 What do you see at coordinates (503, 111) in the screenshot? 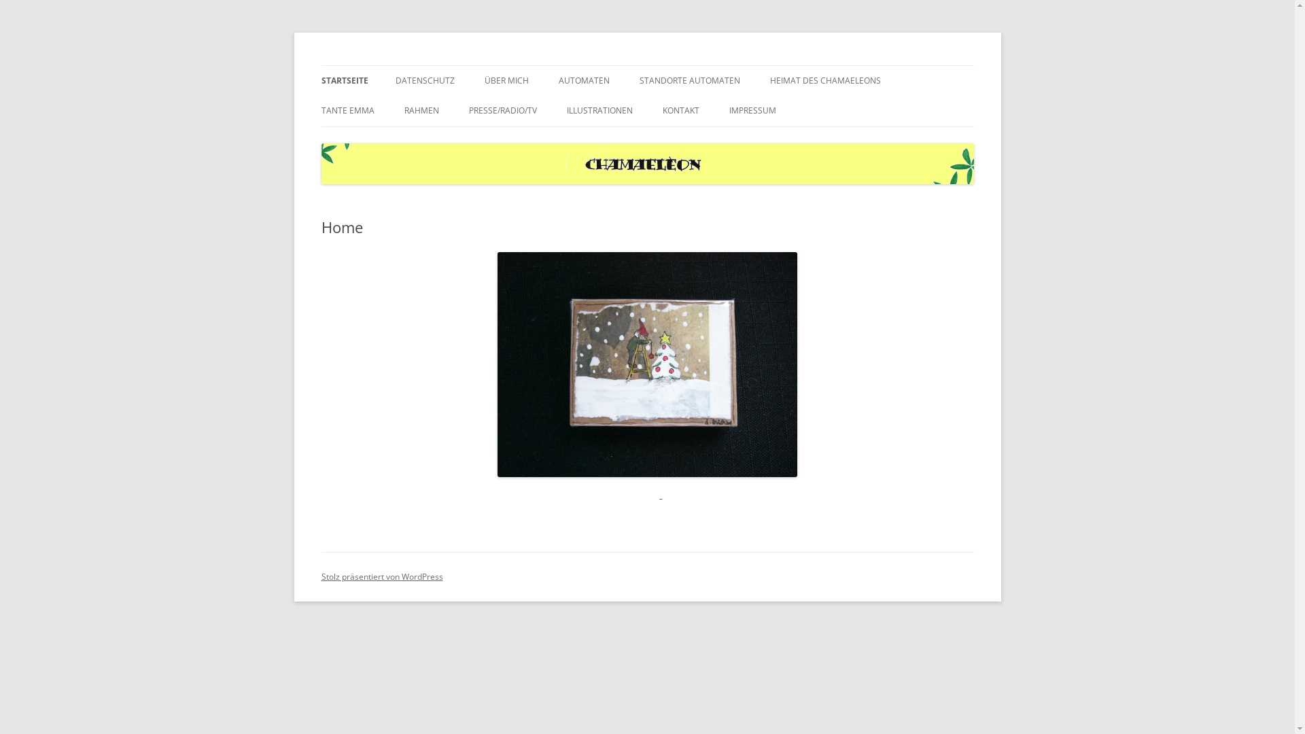
I see `PRESSE/RADIO/TV` at bounding box center [503, 111].